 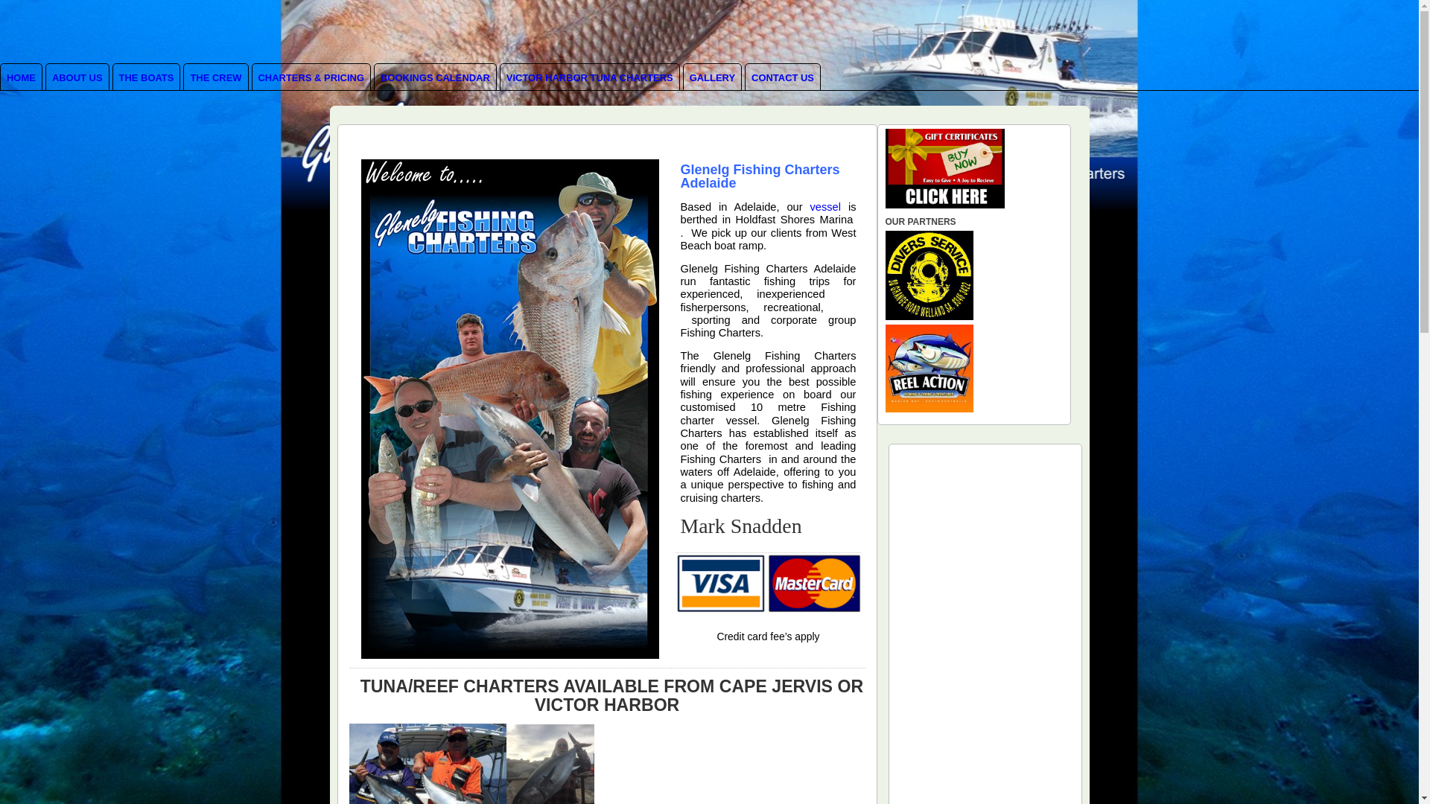 What do you see at coordinates (77, 77) in the screenshot?
I see `ABOUT US` at bounding box center [77, 77].